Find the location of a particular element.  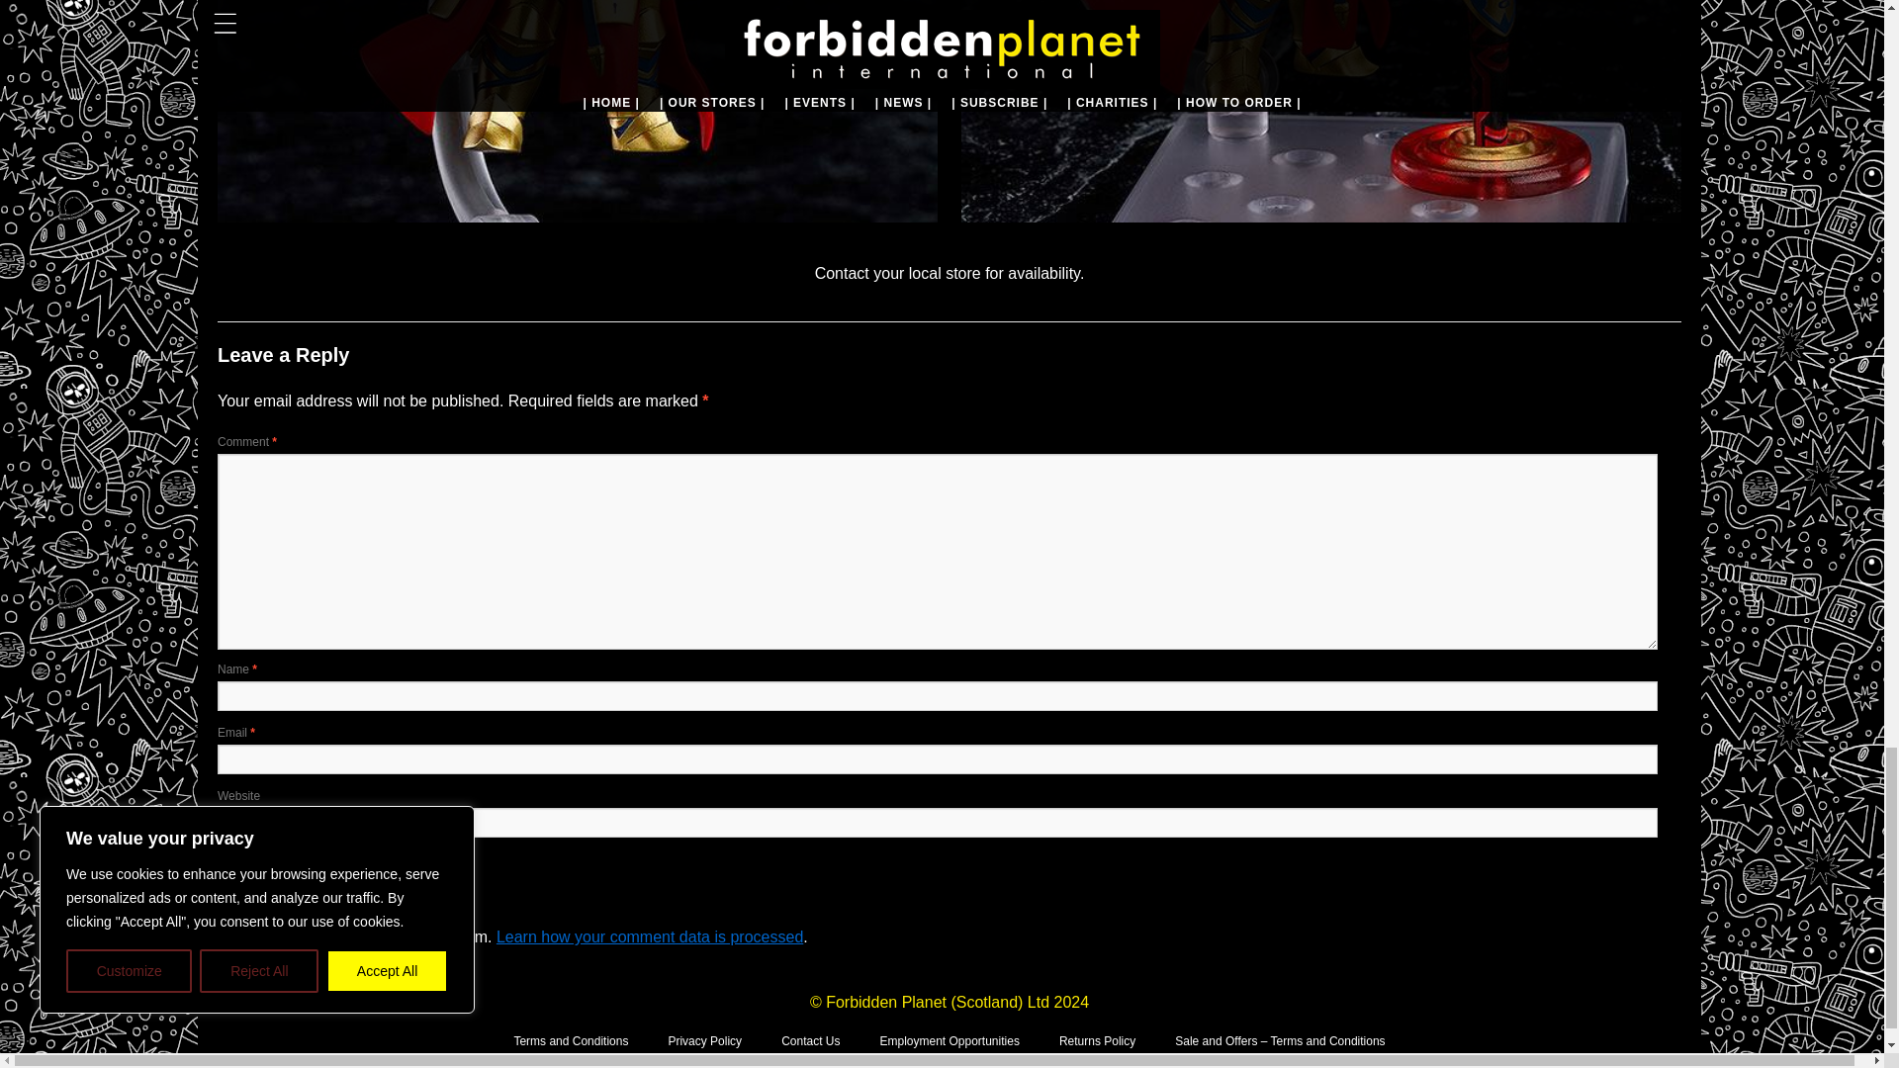

Learn how your comment data is processed is located at coordinates (649, 935).